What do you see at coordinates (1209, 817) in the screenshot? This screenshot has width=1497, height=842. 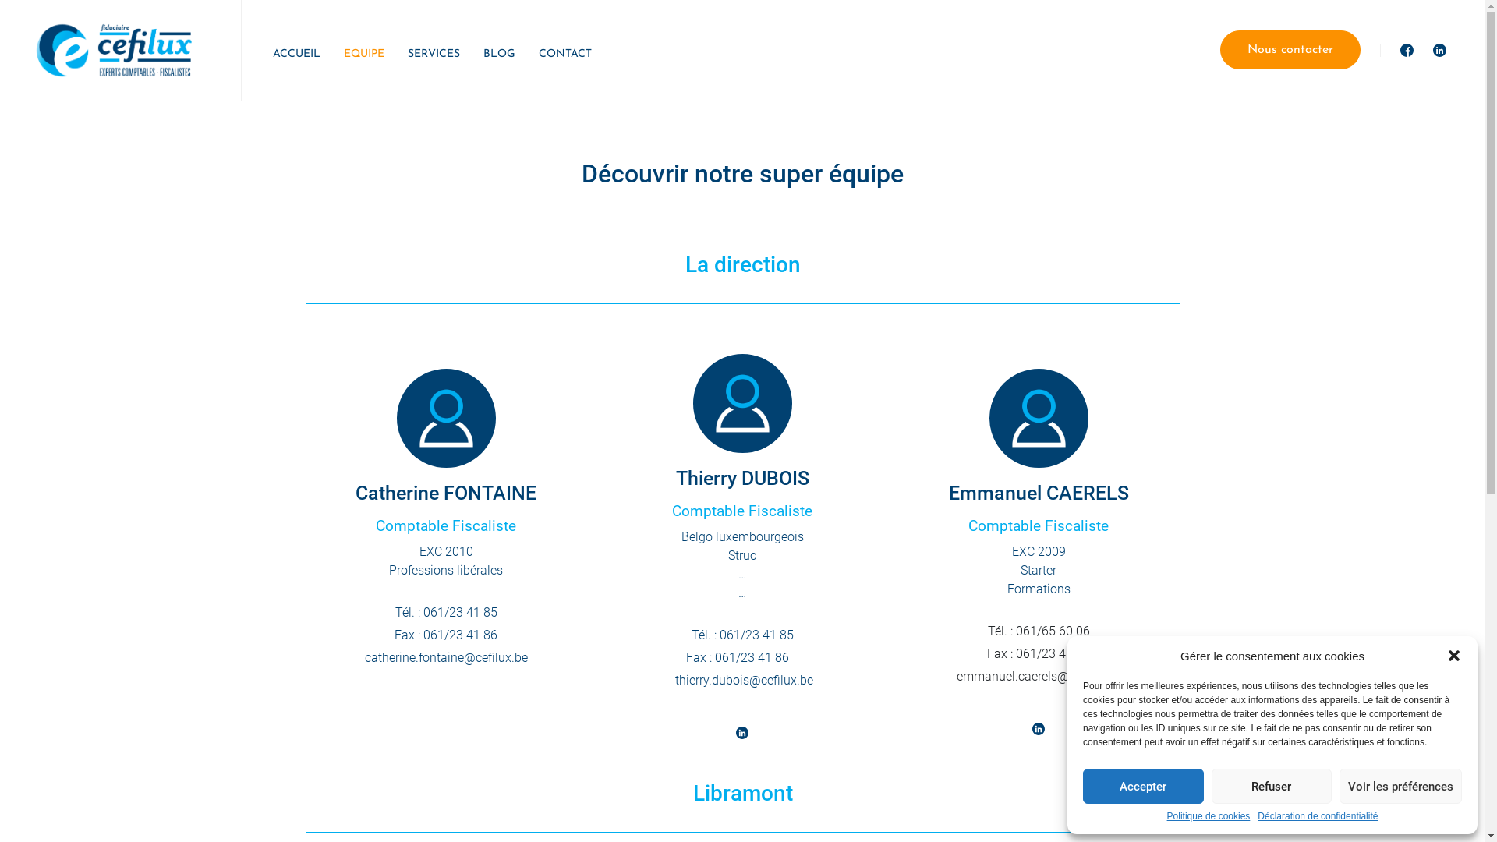 I see `Politique de cookies` at bounding box center [1209, 817].